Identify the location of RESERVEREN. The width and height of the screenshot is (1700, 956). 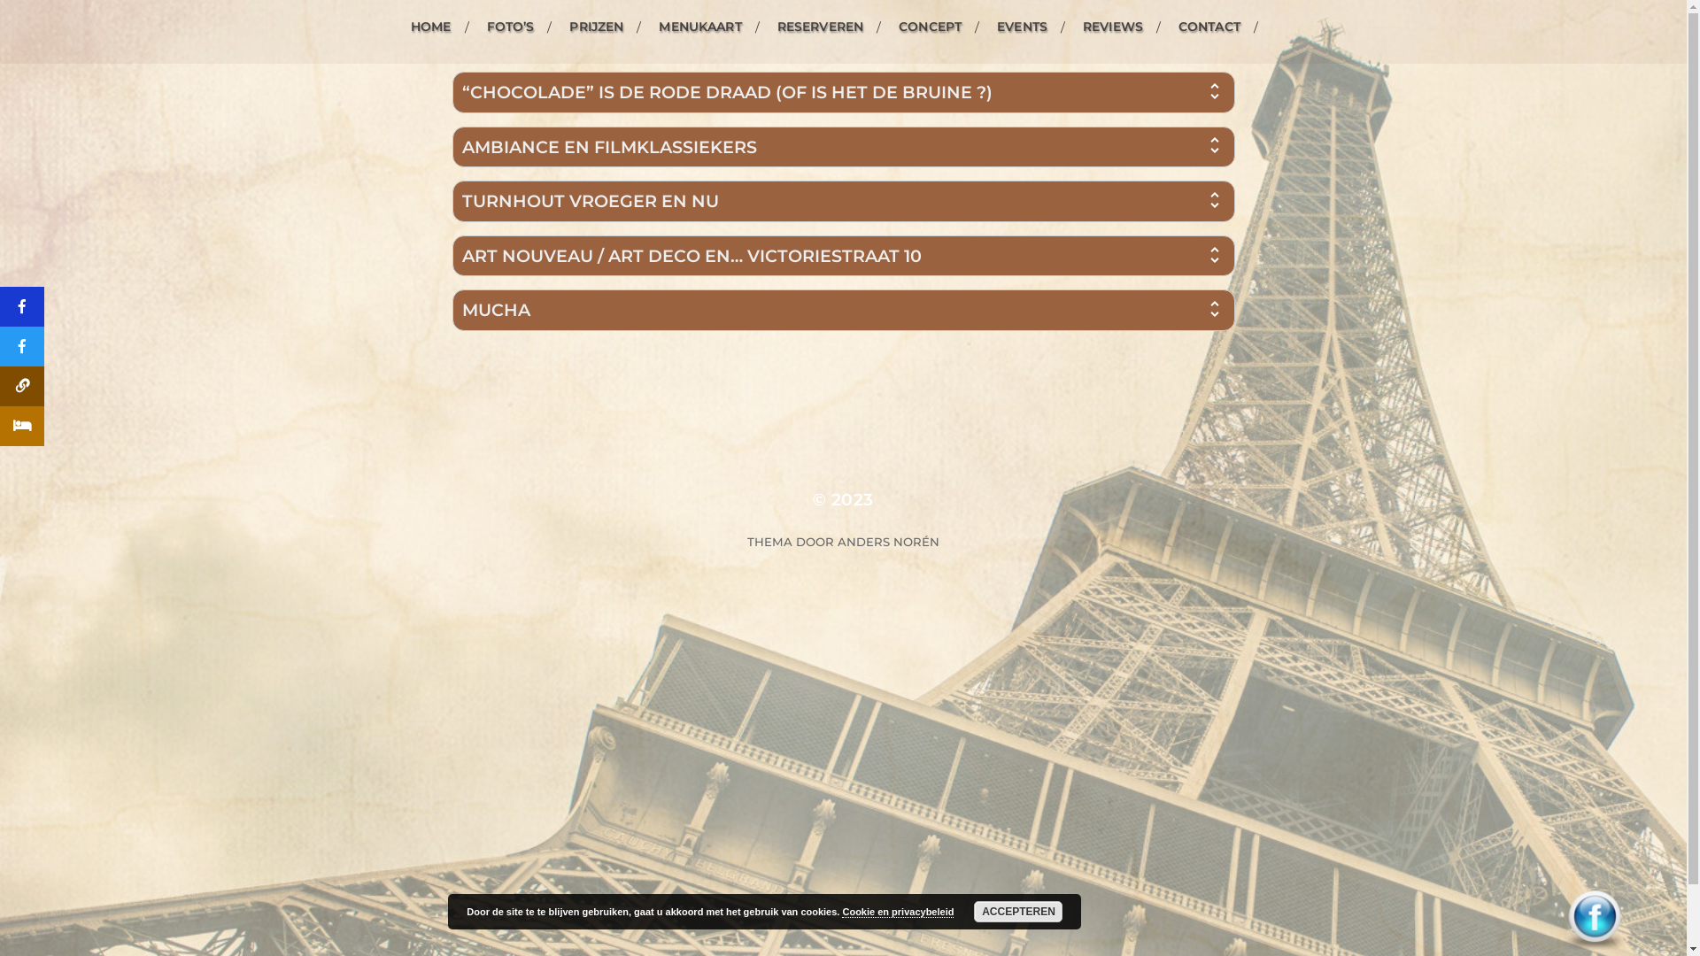
(820, 27).